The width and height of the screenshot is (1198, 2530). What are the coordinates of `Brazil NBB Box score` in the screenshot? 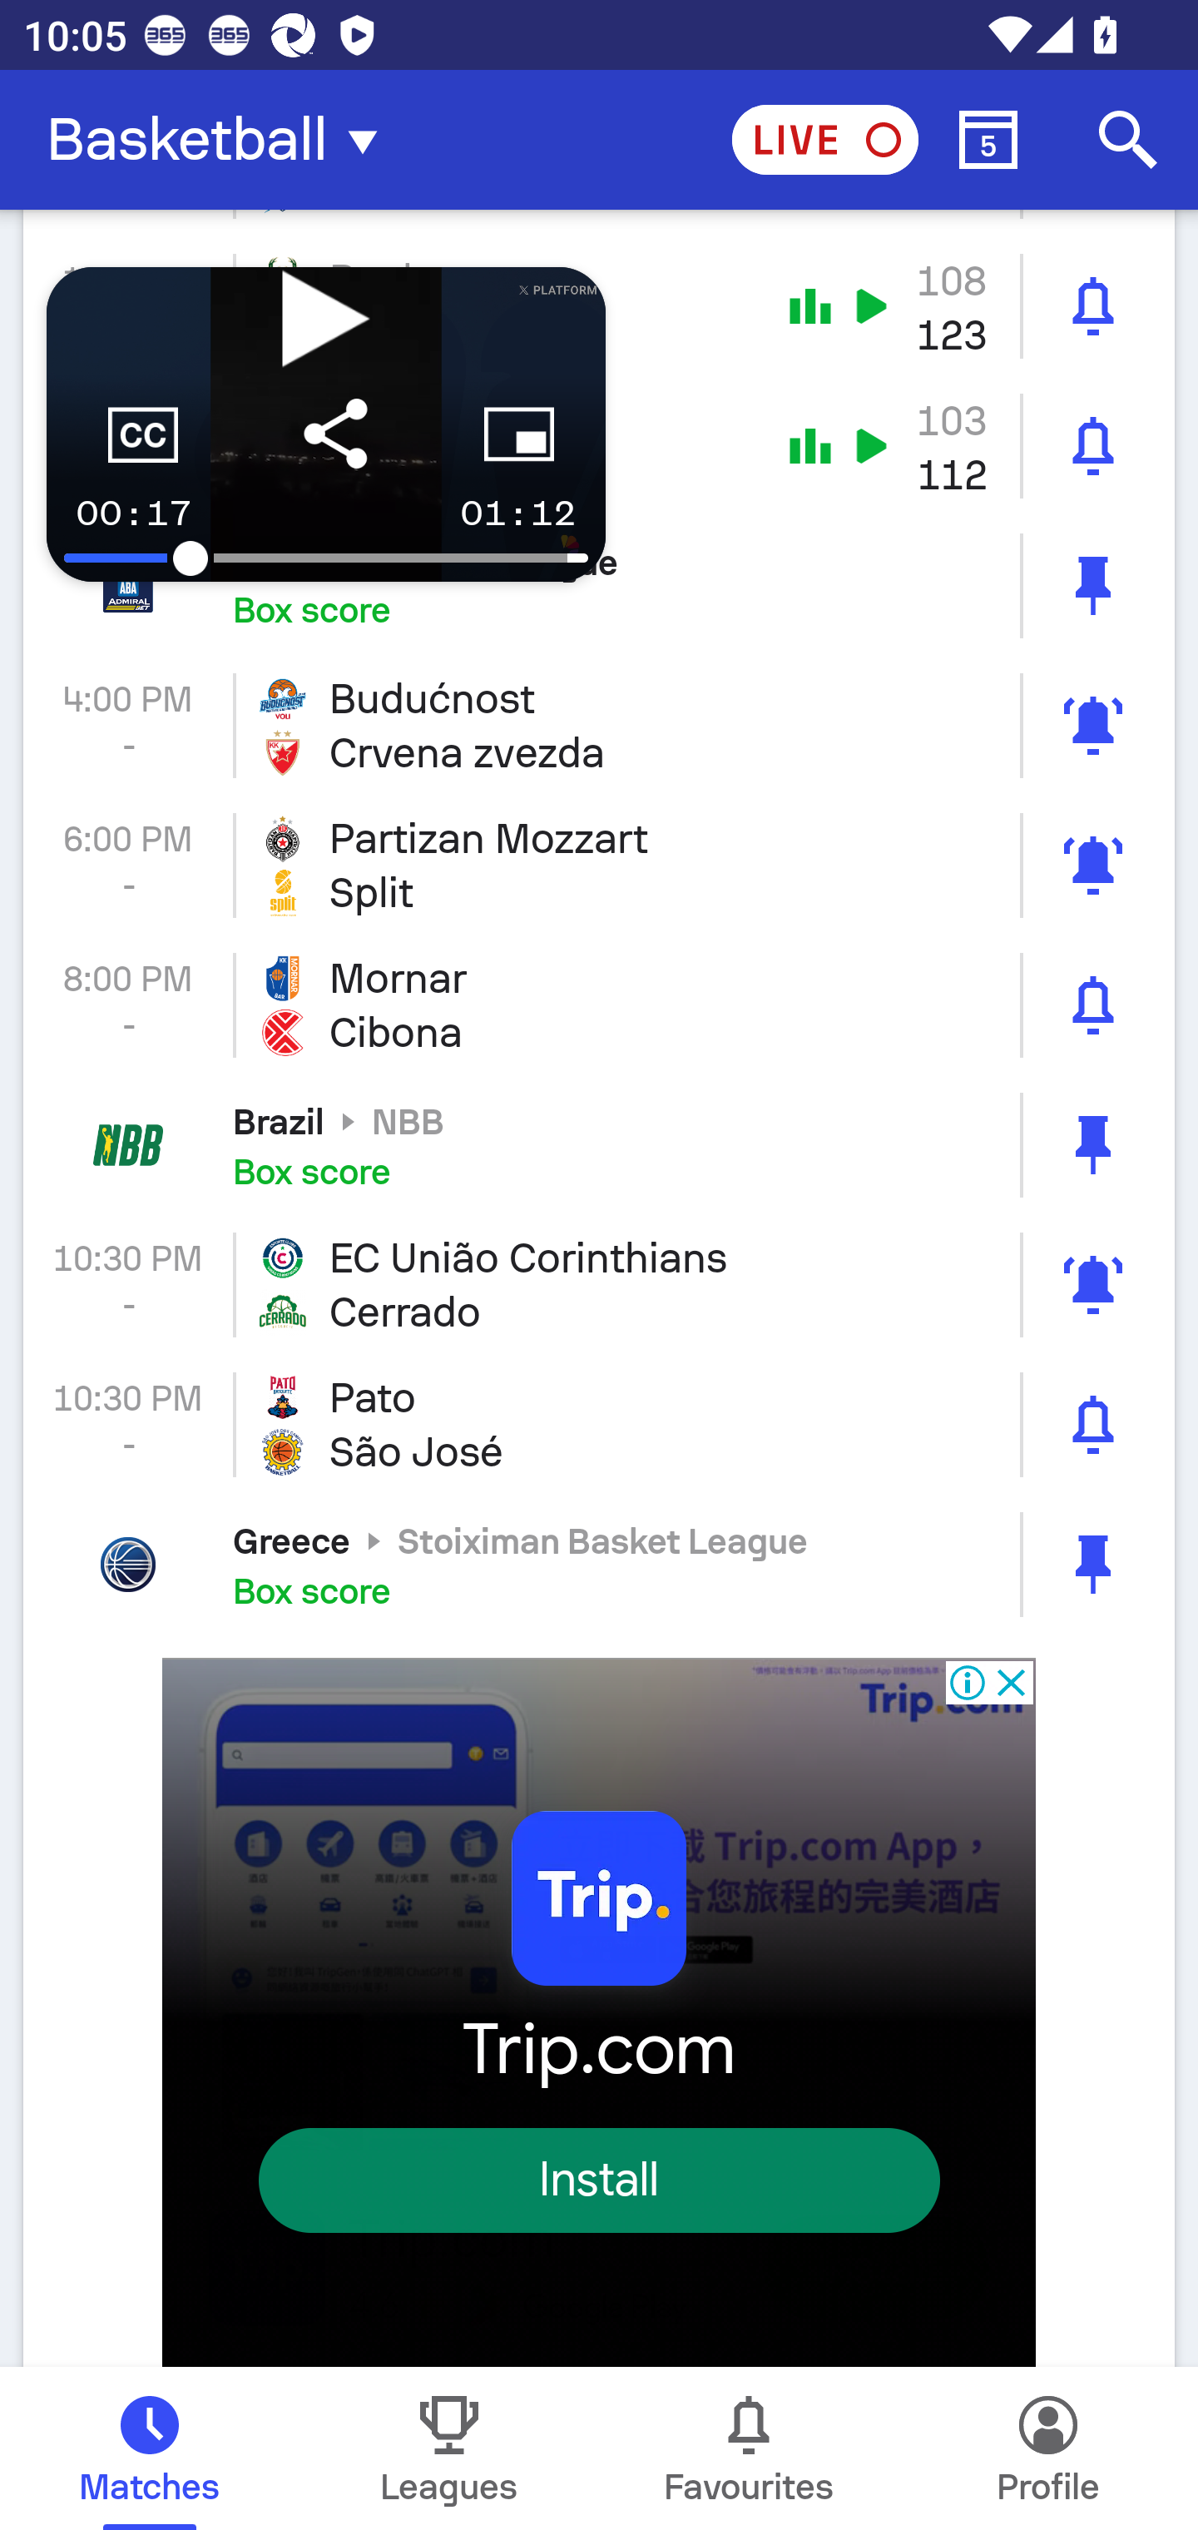 It's located at (599, 1145).